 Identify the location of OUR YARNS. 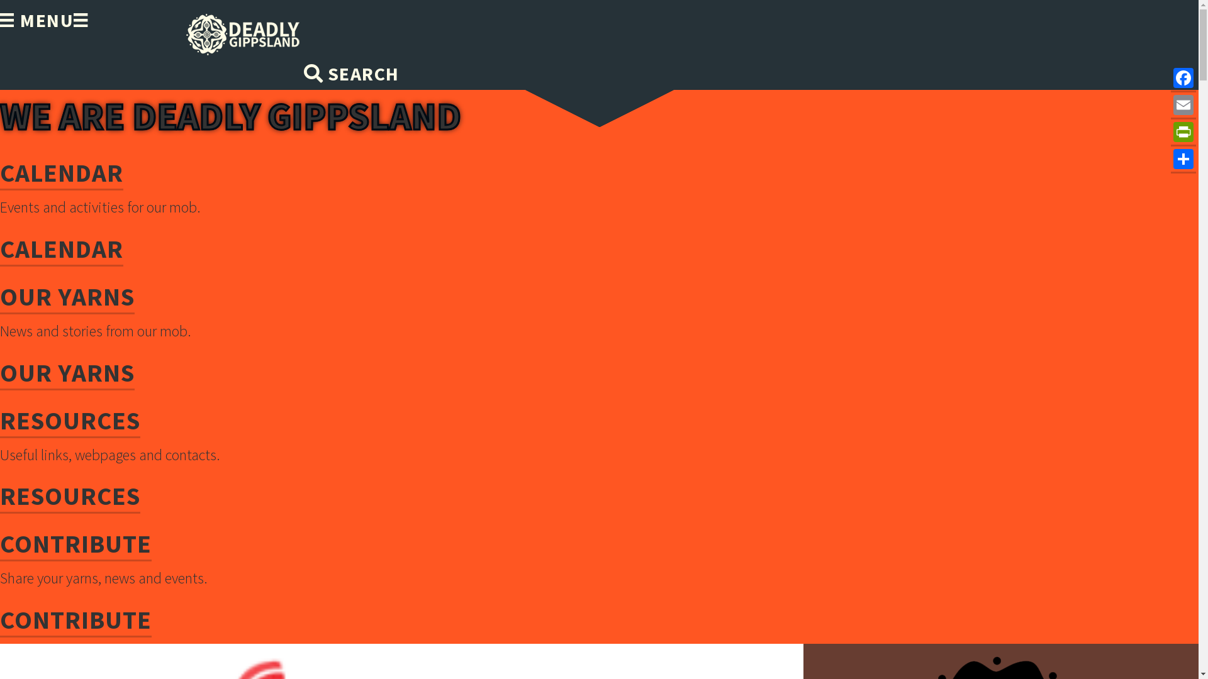
(67, 373).